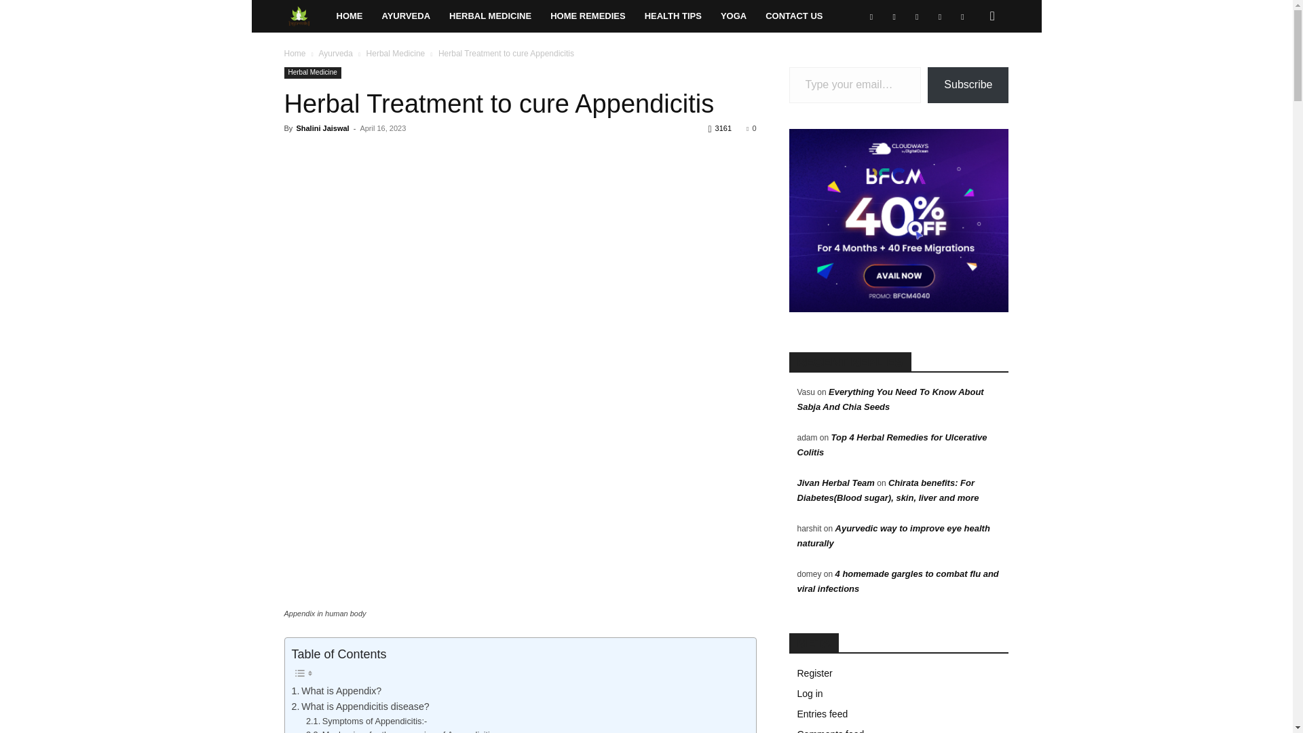 The width and height of the screenshot is (1303, 733). Describe the element at coordinates (350, 16) in the screenshot. I see `HOME` at that location.